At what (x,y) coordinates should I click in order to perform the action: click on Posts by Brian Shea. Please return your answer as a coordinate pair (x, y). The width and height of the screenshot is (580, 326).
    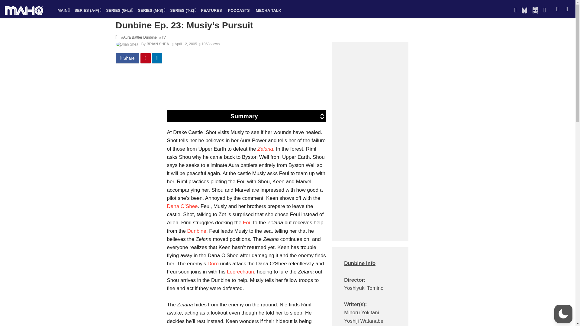
    Looking at the image, I should click on (158, 44).